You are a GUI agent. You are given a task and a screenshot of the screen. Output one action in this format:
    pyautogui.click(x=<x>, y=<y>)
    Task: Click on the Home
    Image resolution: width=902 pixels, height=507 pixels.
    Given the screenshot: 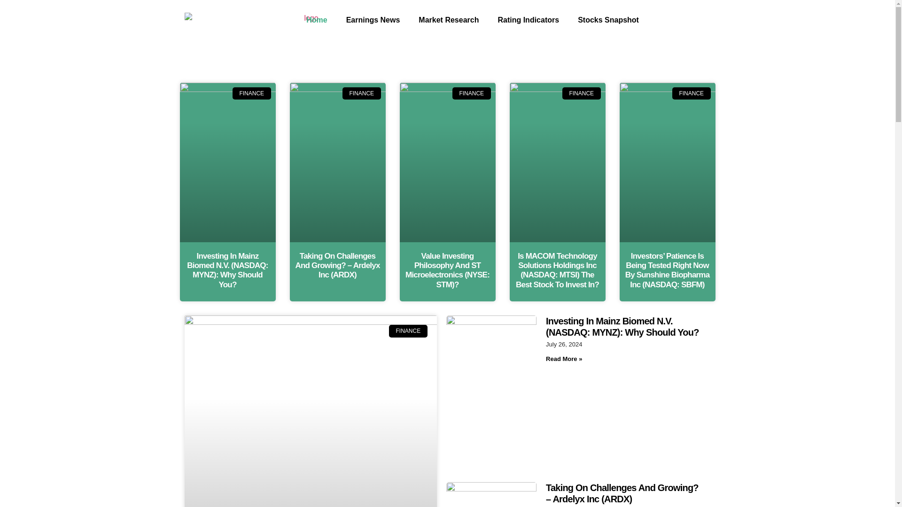 What is the action you would take?
    pyautogui.click(x=317, y=20)
    